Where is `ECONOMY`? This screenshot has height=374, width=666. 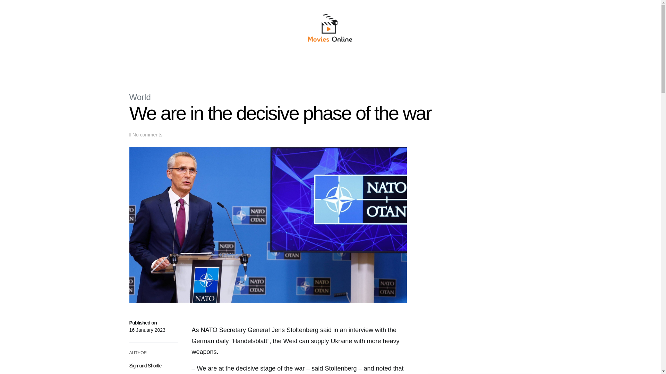
ECONOMY is located at coordinates (279, 66).